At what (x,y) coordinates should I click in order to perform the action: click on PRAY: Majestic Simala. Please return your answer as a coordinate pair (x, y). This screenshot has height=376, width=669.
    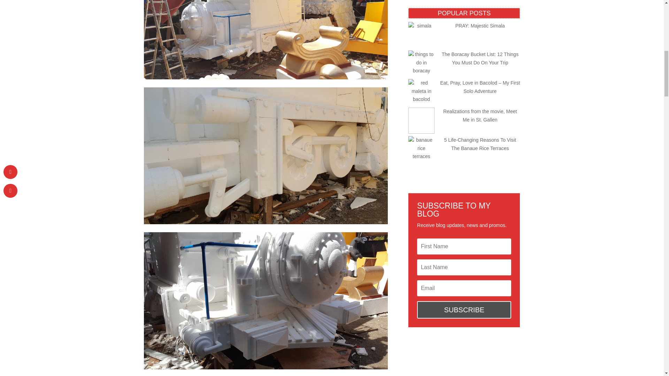
    Looking at the image, I should click on (480, 26).